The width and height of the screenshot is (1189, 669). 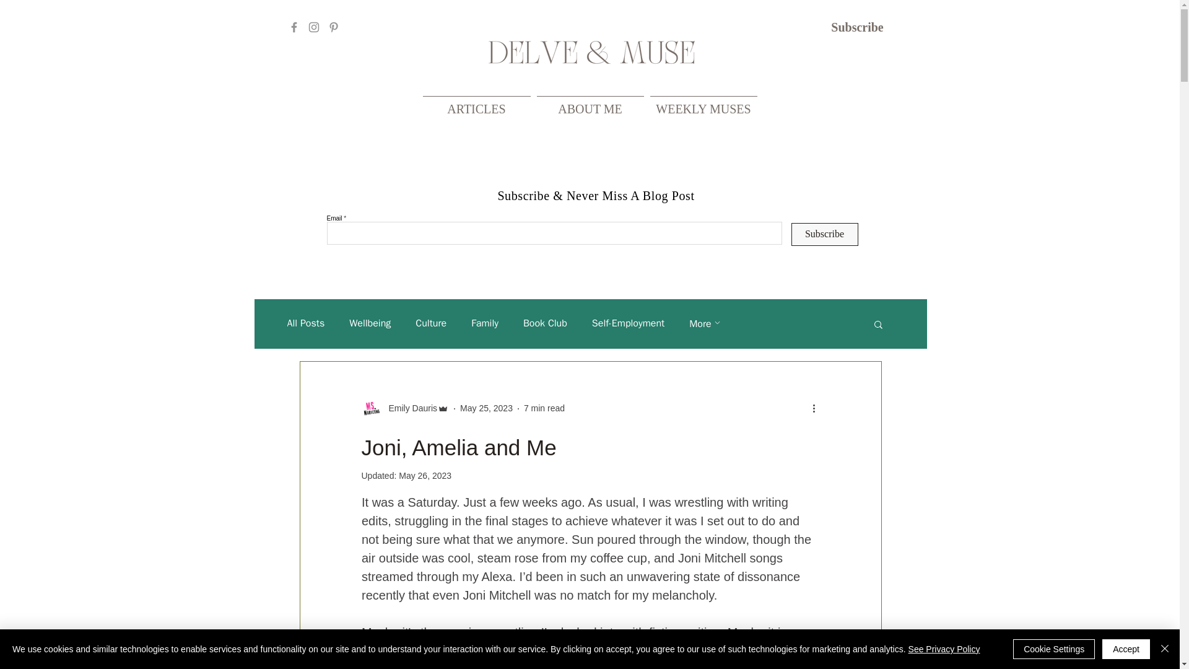 I want to click on Family, so click(x=484, y=323).